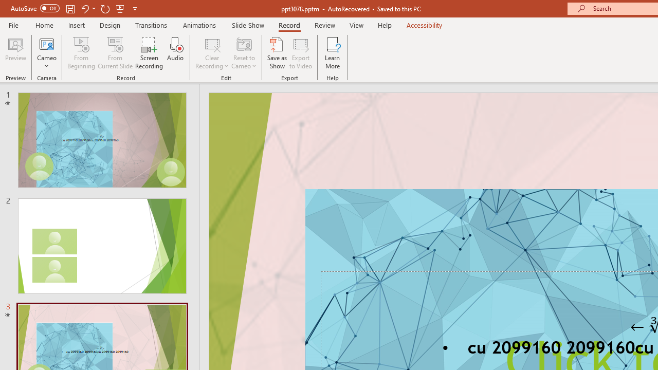  What do you see at coordinates (35, 8) in the screenshot?
I see `AutoSave` at bounding box center [35, 8].